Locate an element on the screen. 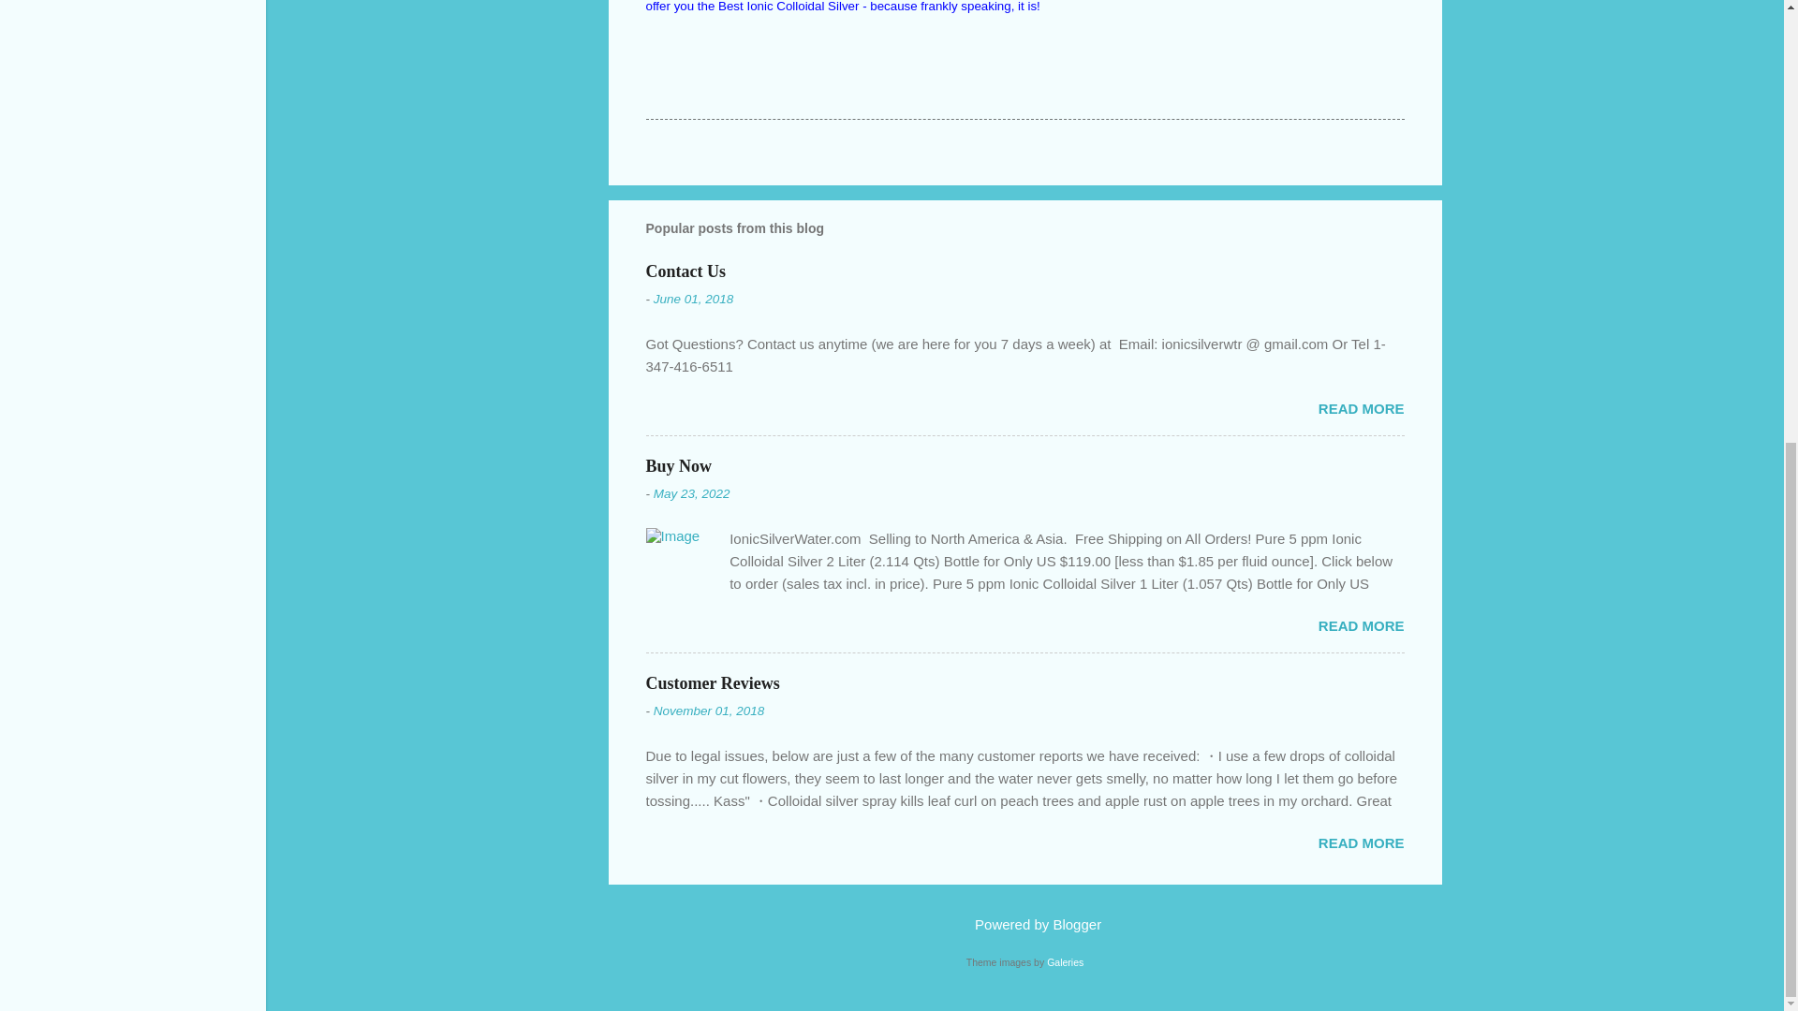  Customer Reviews is located at coordinates (713, 683).